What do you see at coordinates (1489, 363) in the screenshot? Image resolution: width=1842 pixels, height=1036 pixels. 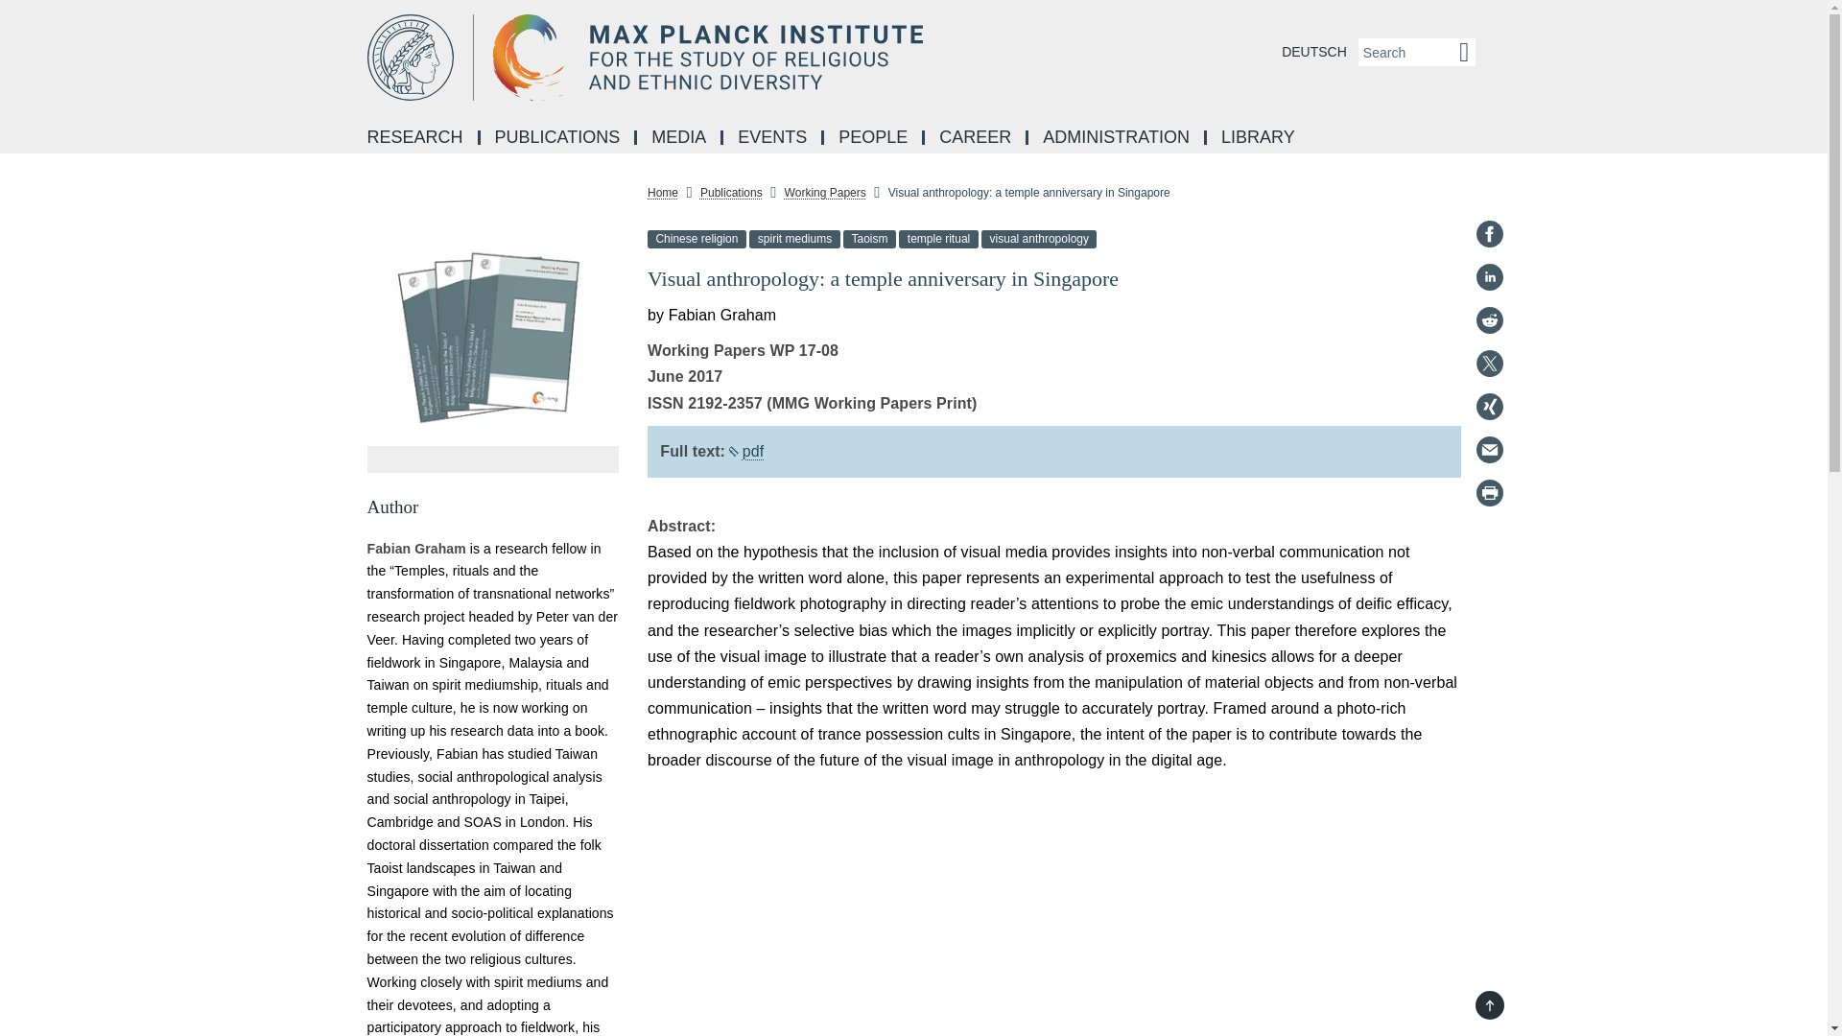 I see `Twitter` at bounding box center [1489, 363].